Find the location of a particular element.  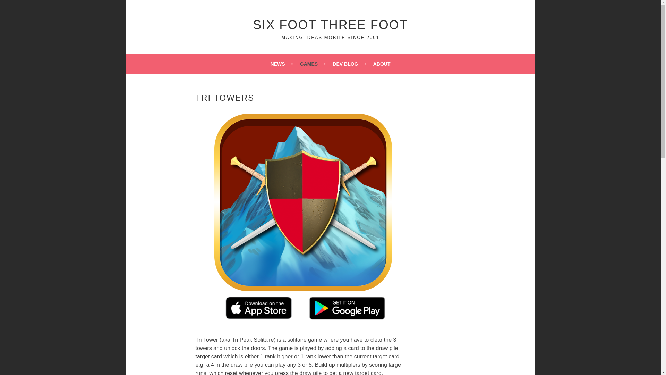

NEWS is located at coordinates (282, 64).